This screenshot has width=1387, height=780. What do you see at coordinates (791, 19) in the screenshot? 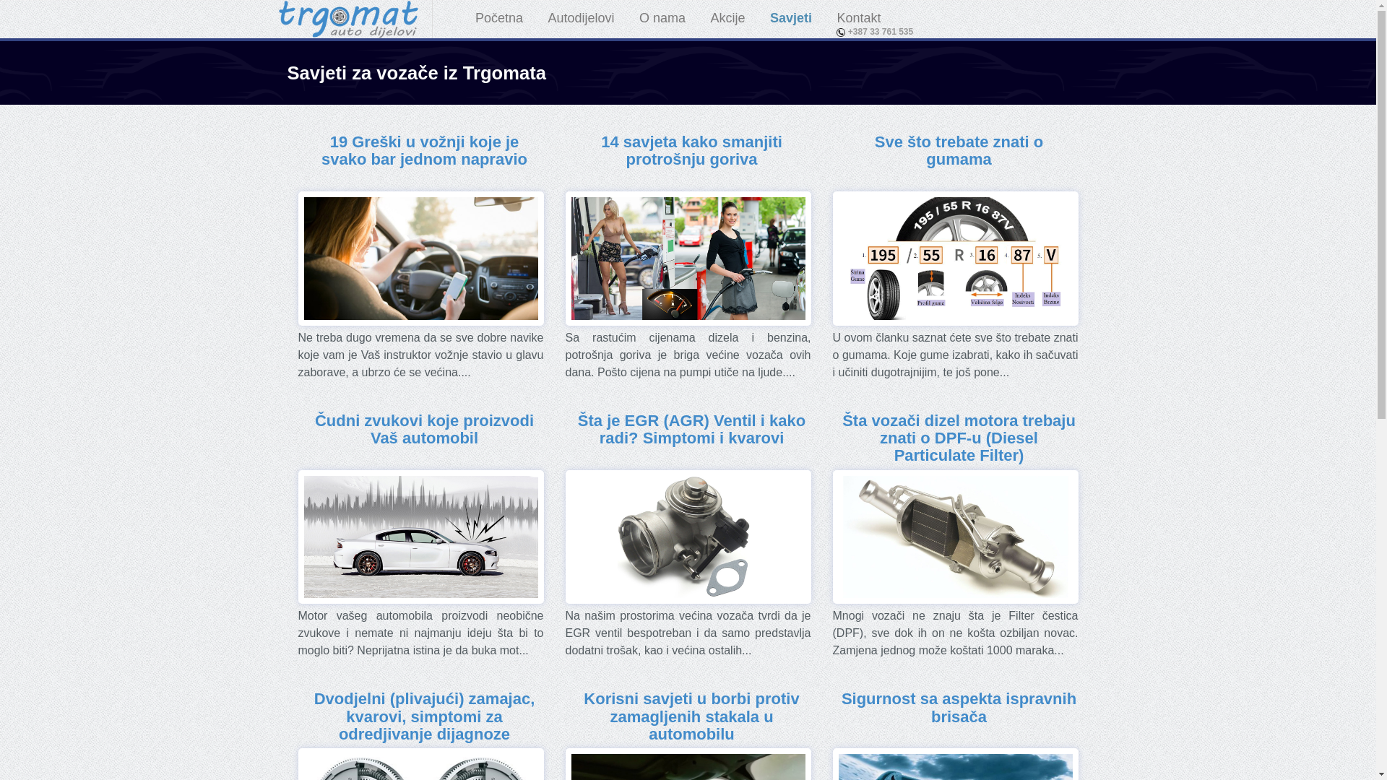
I see `Savjeti` at bounding box center [791, 19].